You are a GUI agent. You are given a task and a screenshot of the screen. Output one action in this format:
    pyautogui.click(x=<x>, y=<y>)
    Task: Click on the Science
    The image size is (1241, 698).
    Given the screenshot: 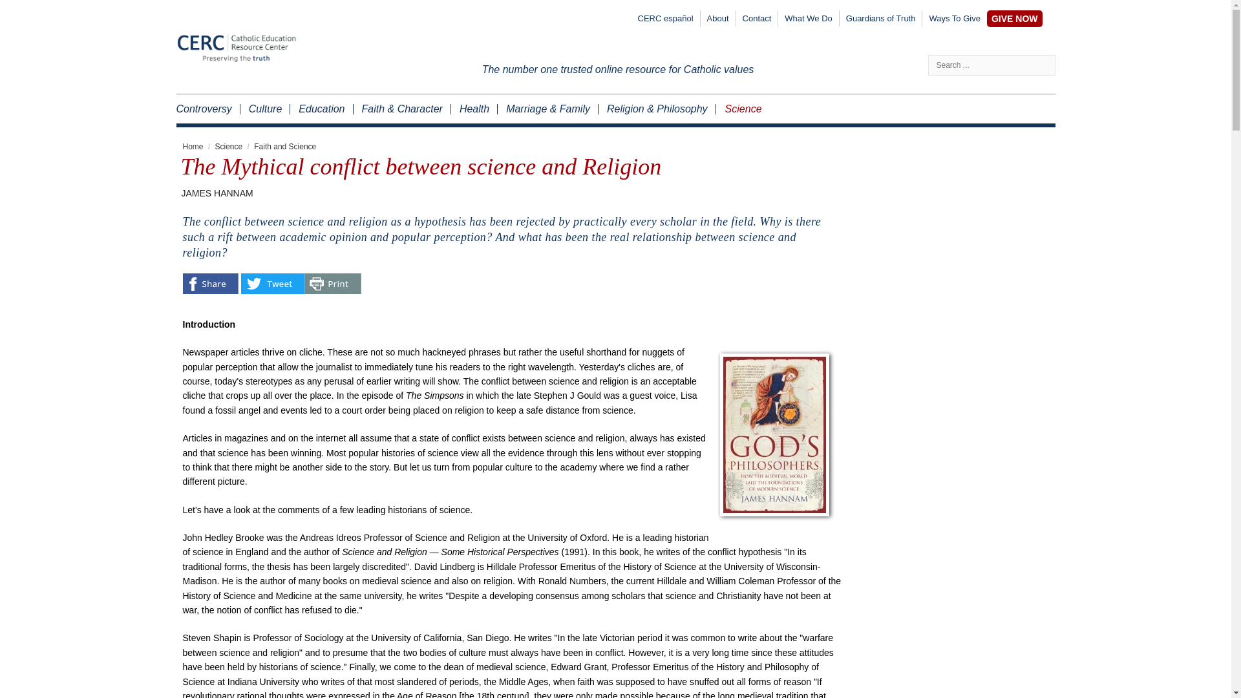 What is the action you would take?
    pyautogui.click(x=229, y=147)
    